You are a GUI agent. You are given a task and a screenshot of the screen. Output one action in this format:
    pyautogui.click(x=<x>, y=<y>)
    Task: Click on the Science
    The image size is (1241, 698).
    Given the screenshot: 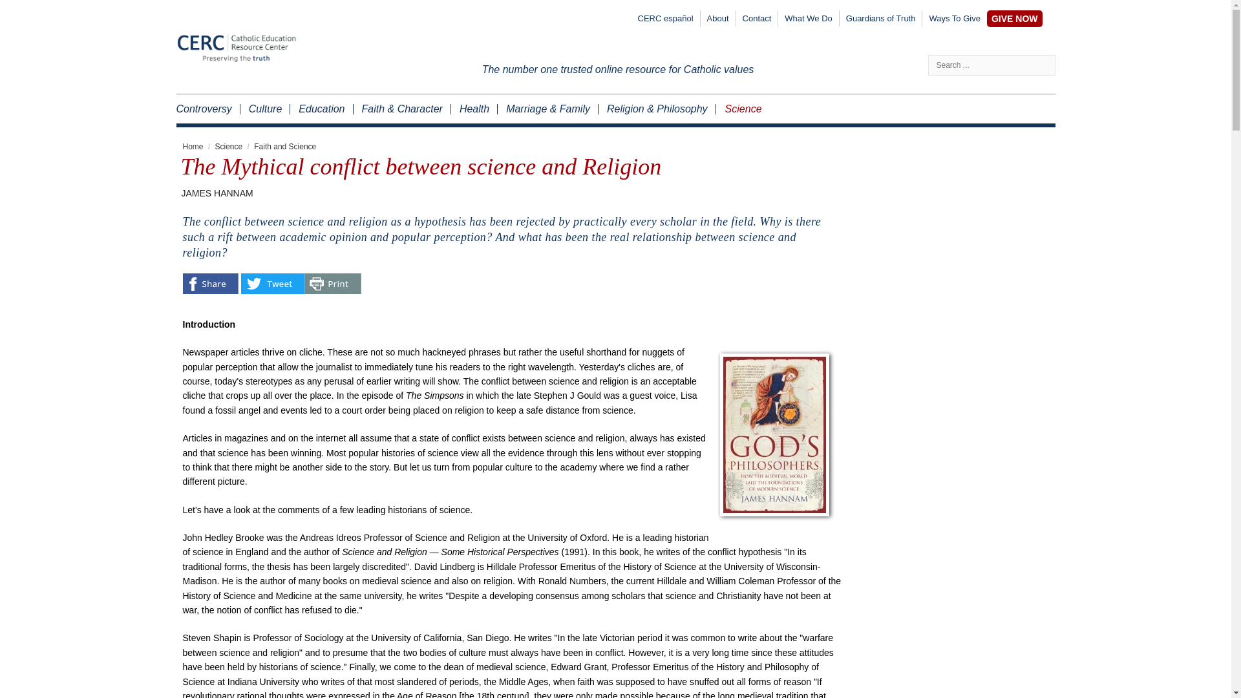 What is the action you would take?
    pyautogui.click(x=229, y=147)
    